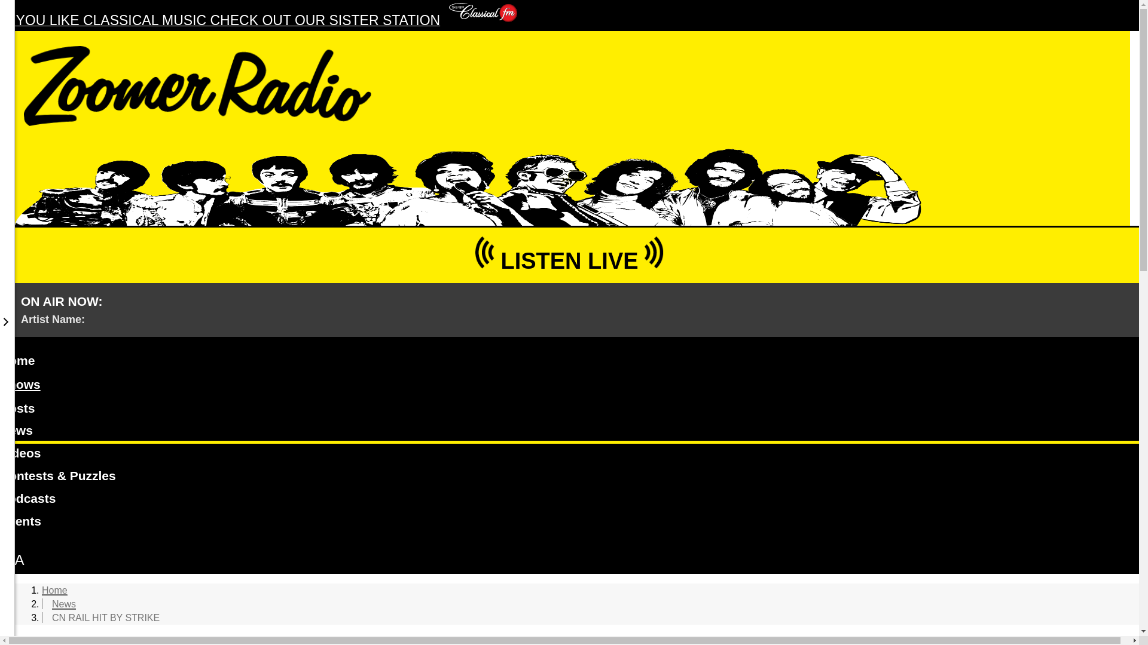 The width and height of the screenshot is (1148, 645). I want to click on Podcasts, so click(569, 500).